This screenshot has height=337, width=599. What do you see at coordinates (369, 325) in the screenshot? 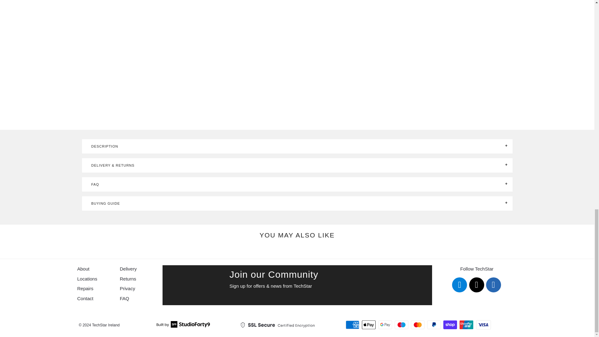
I see `Apple Pay` at bounding box center [369, 325].